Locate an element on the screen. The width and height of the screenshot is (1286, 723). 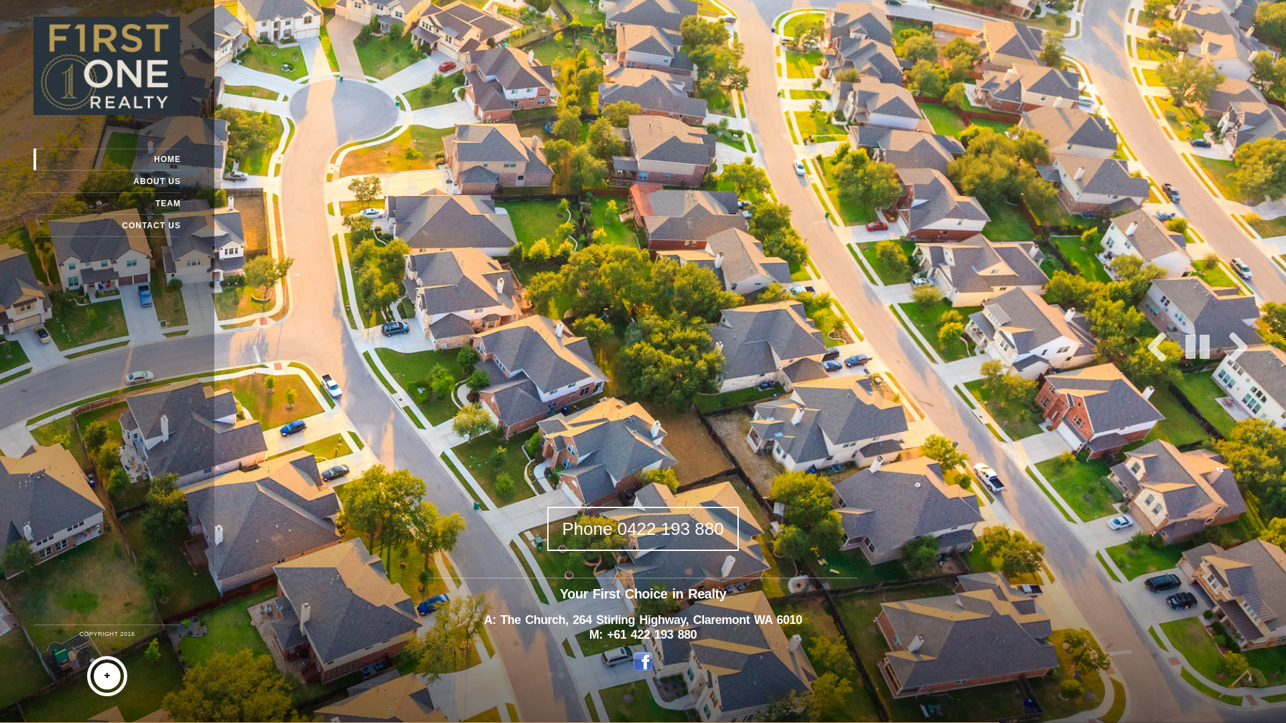
HOME is located at coordinates (107, 159).